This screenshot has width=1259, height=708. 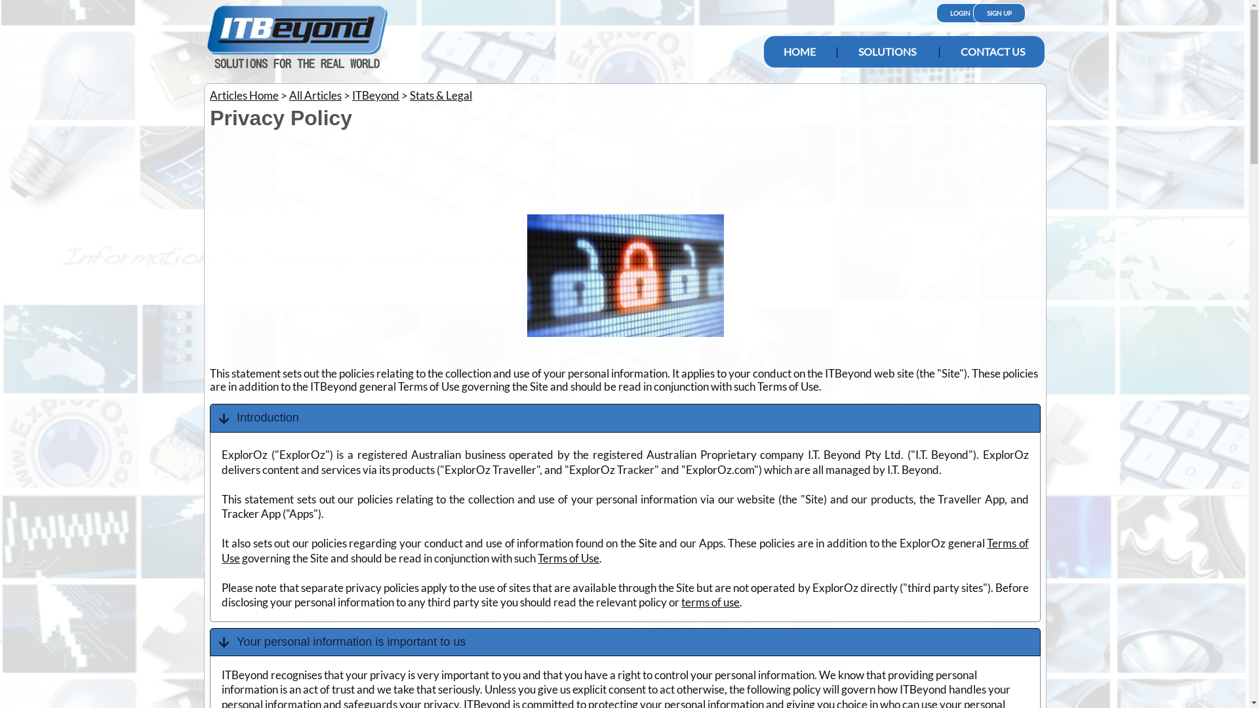 I want to click on HOME, so click(x=799, y=52).